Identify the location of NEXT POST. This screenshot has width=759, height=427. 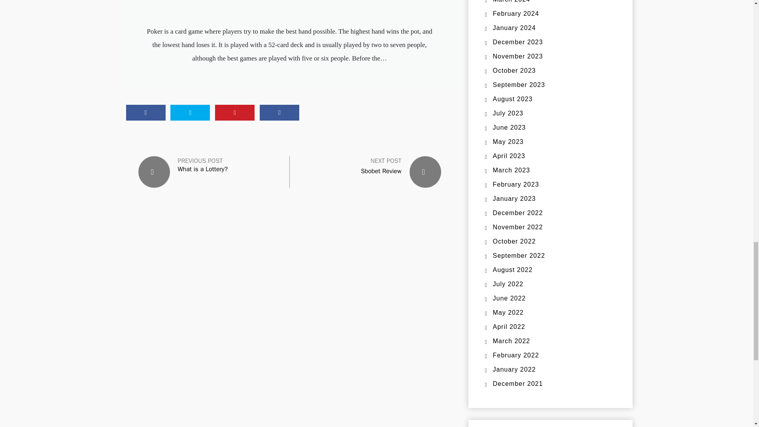
(386, 161).